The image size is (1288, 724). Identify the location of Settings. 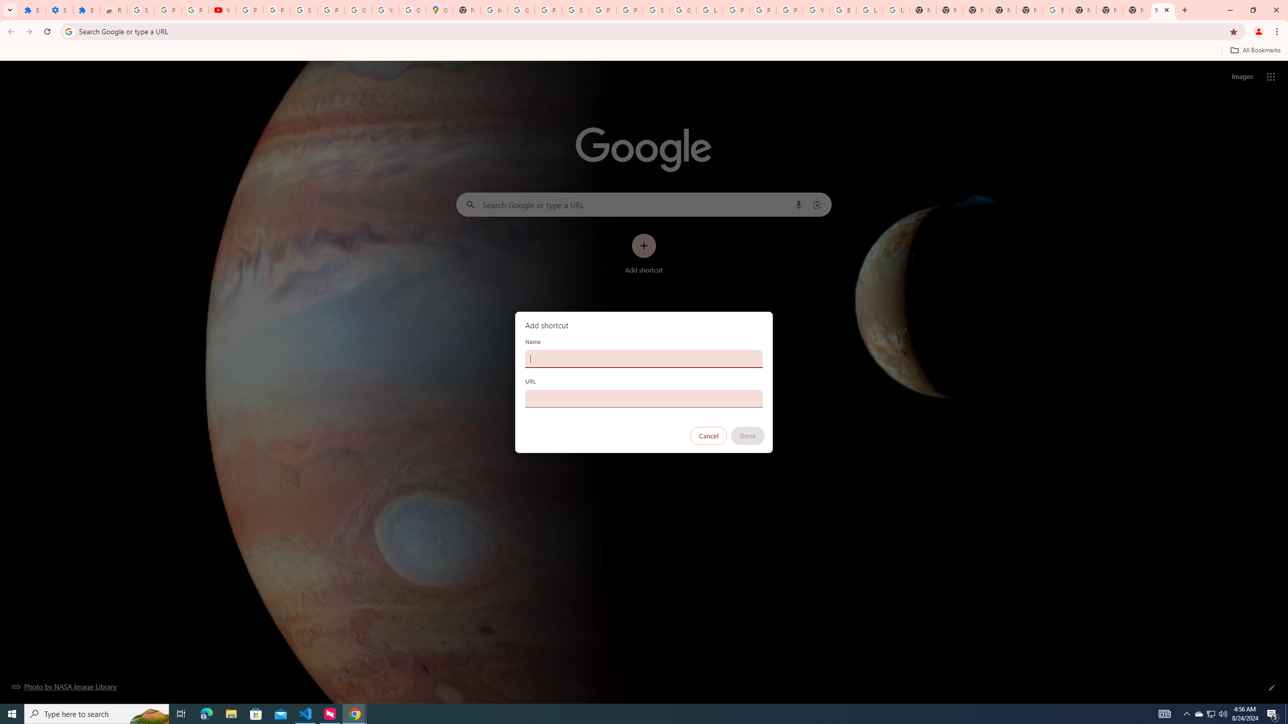
(59, 10).